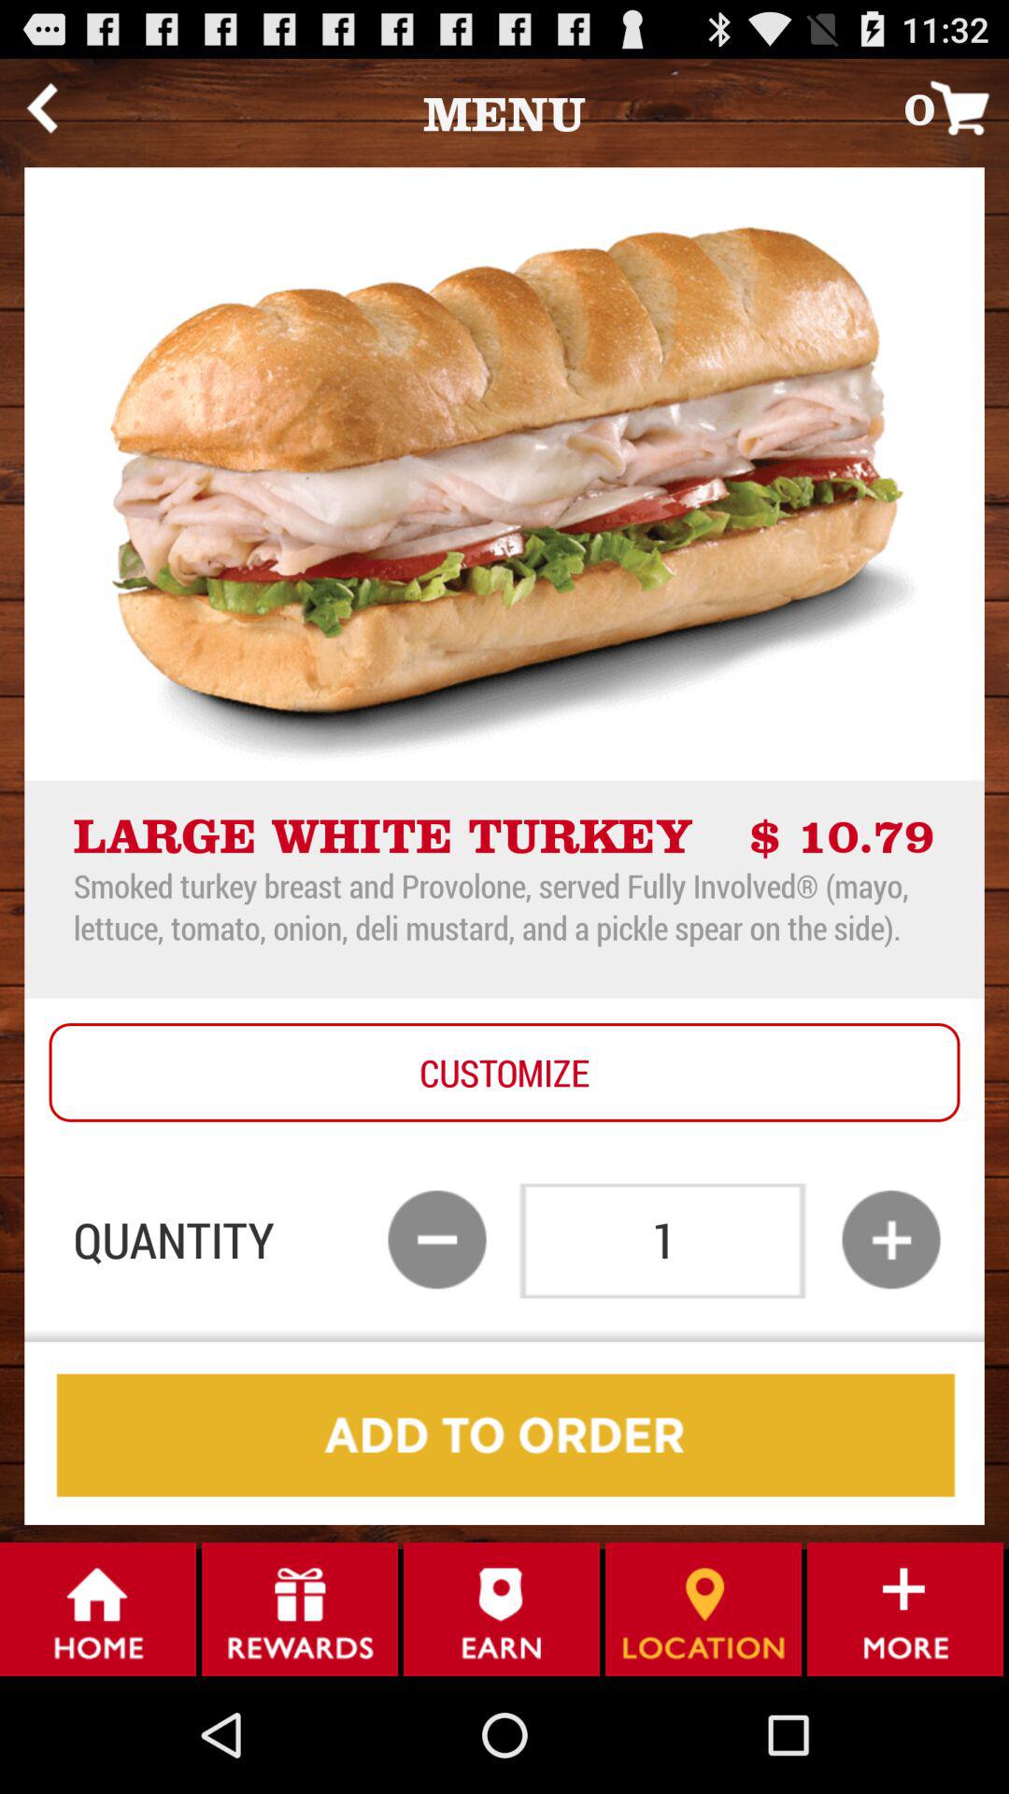  I want to click on choose the icon below the smoked turkey breast app, so click(504, 1073).